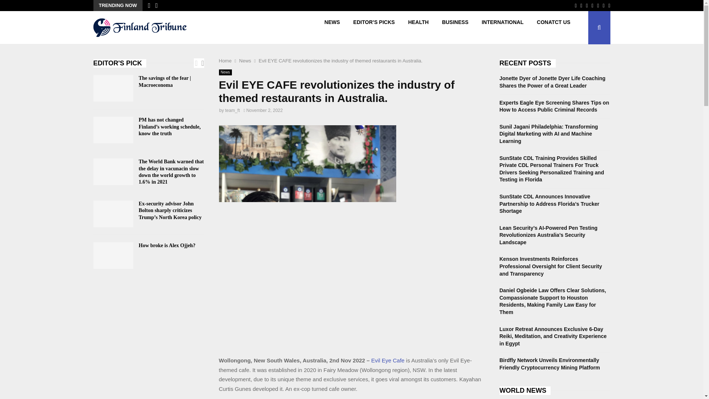  I want to click on INTERNATIONAL, so click(502, 27).